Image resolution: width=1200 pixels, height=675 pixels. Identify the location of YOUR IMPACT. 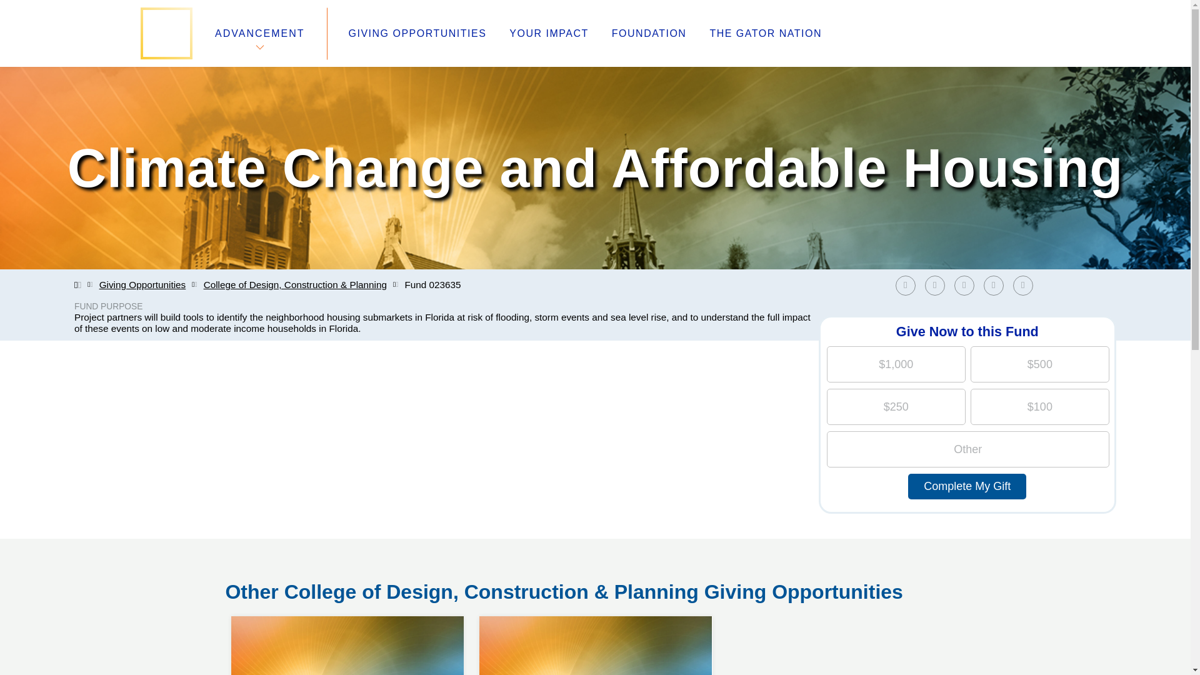
(548, 34).